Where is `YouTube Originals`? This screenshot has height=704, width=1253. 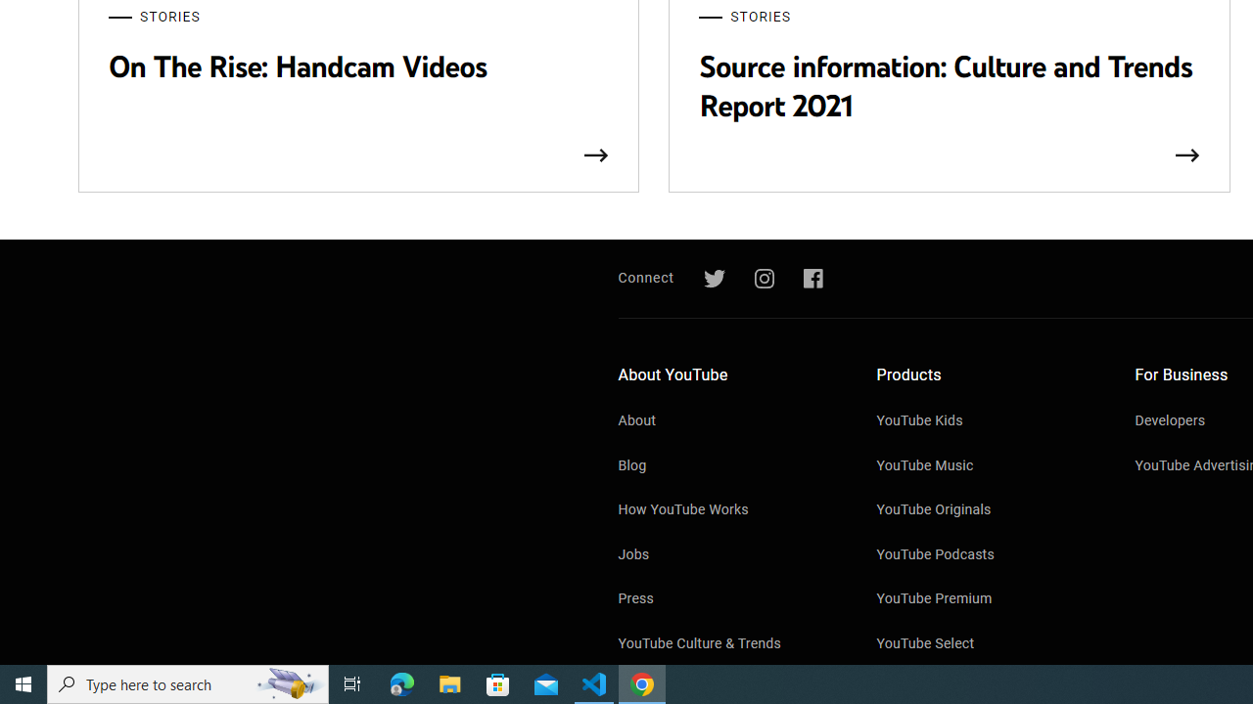
YouTube Originals is located at coordinates (986, 511).